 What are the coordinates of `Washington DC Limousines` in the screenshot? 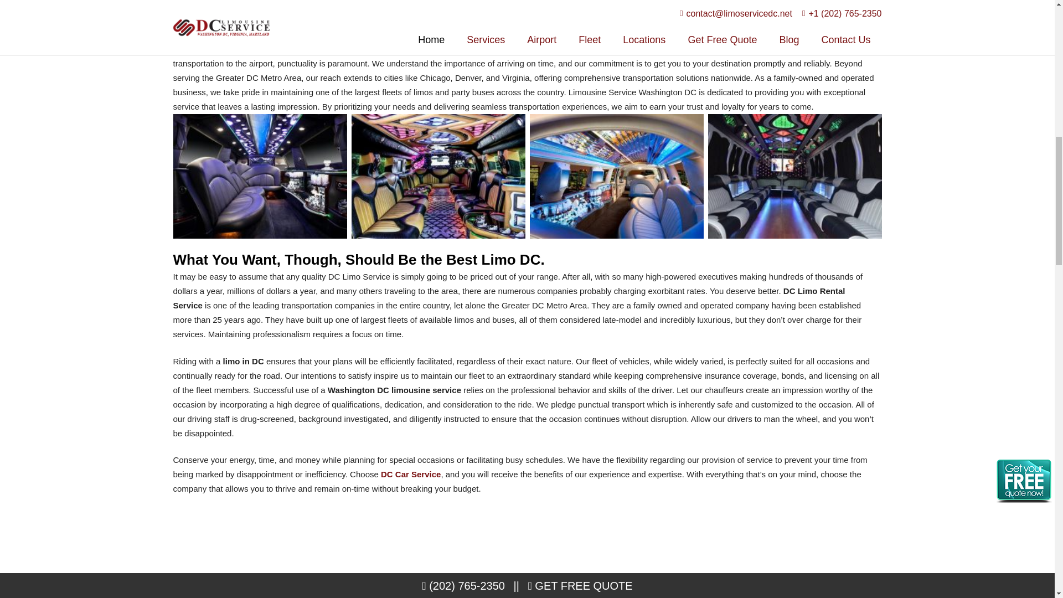 It's located at (794, 176).